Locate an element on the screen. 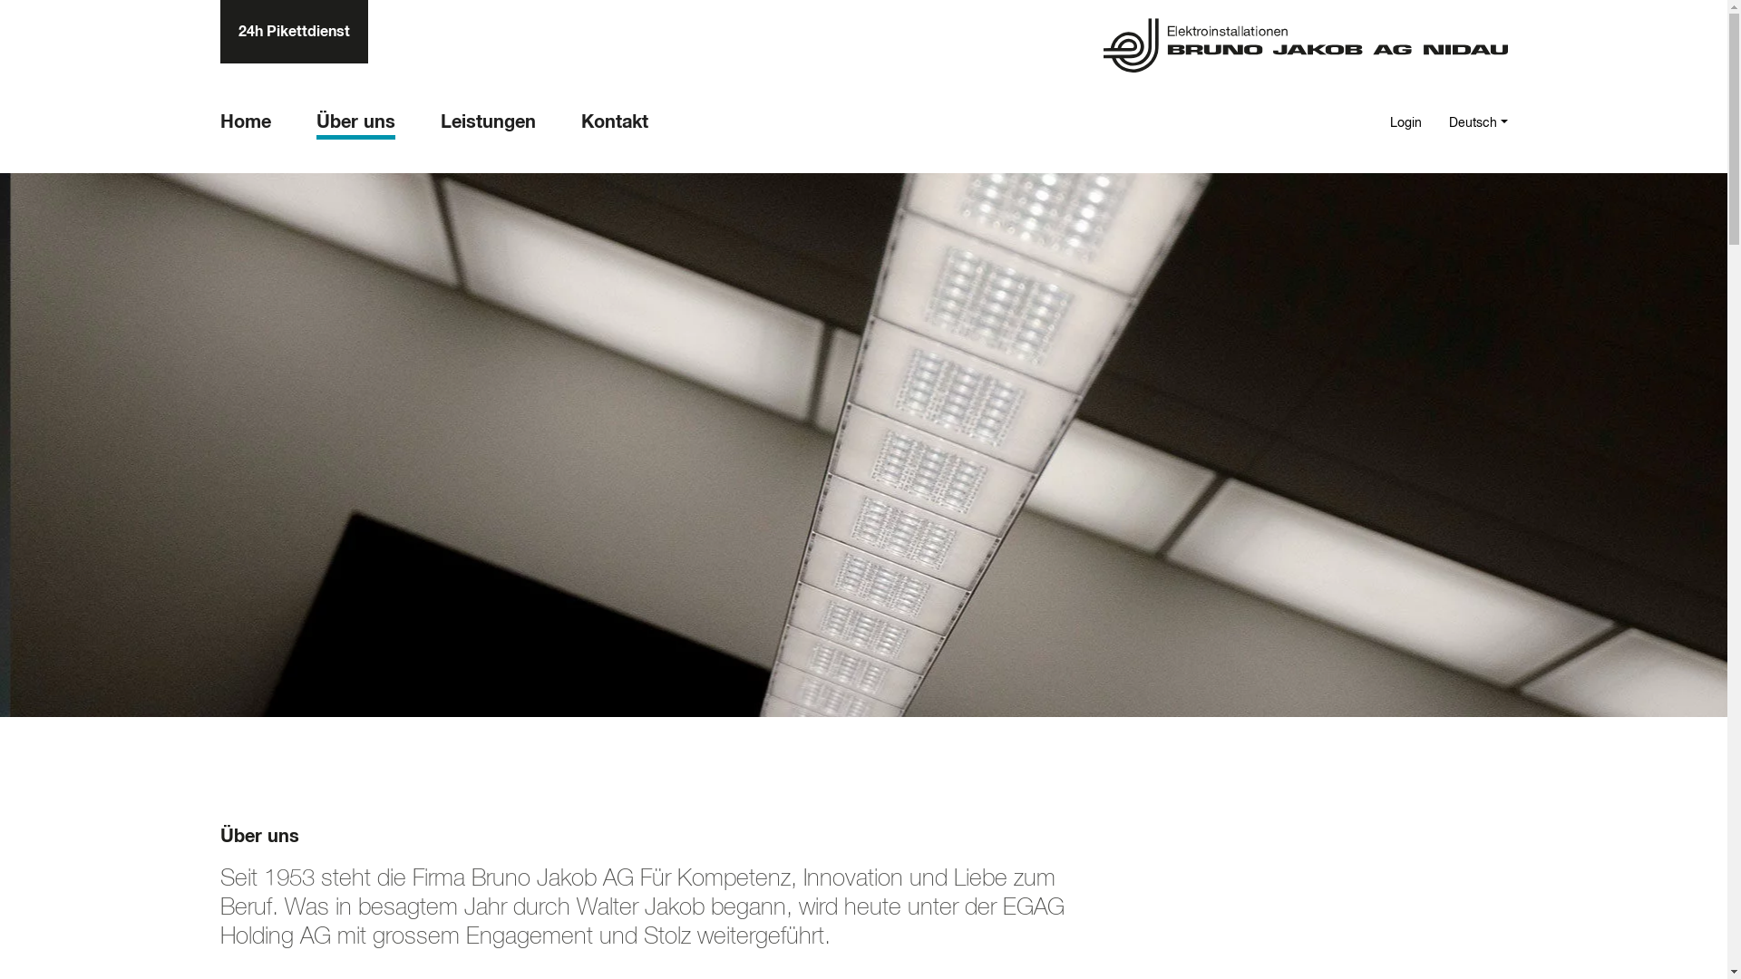  Skip to content is located at coordinates (0, 0).